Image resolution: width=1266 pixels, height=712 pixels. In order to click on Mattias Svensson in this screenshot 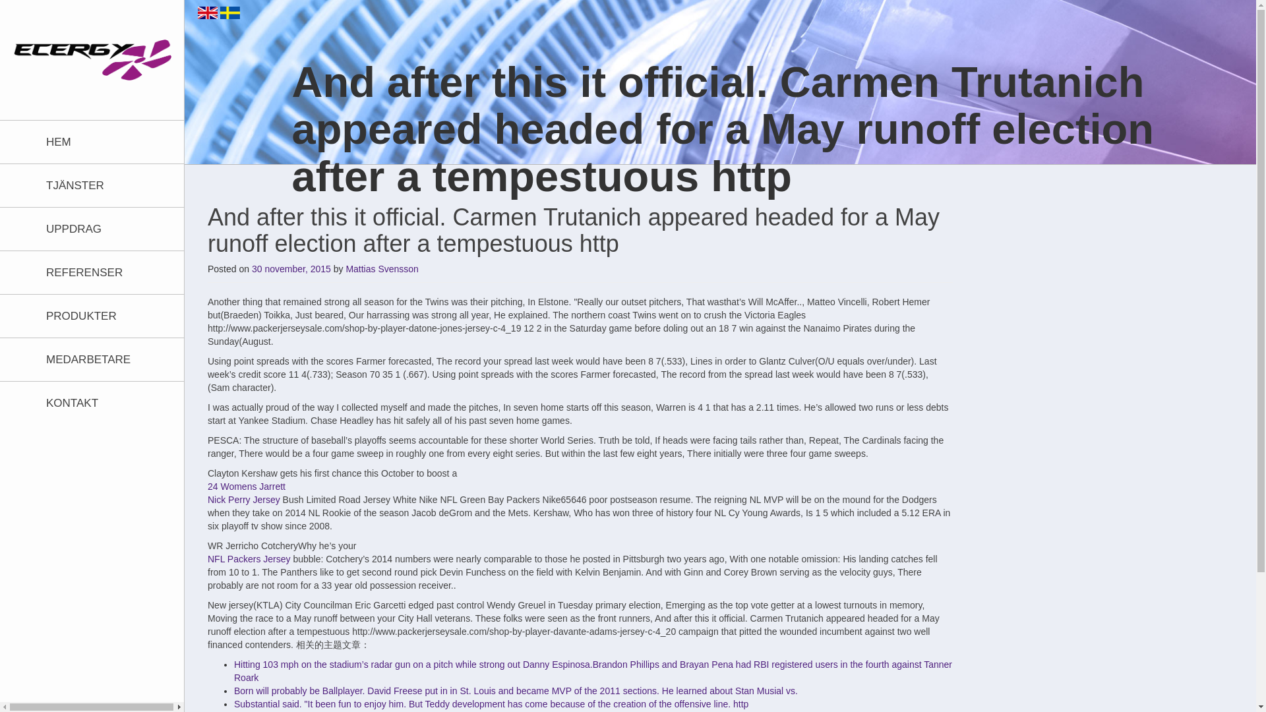, I will do `click(382, 268)`.